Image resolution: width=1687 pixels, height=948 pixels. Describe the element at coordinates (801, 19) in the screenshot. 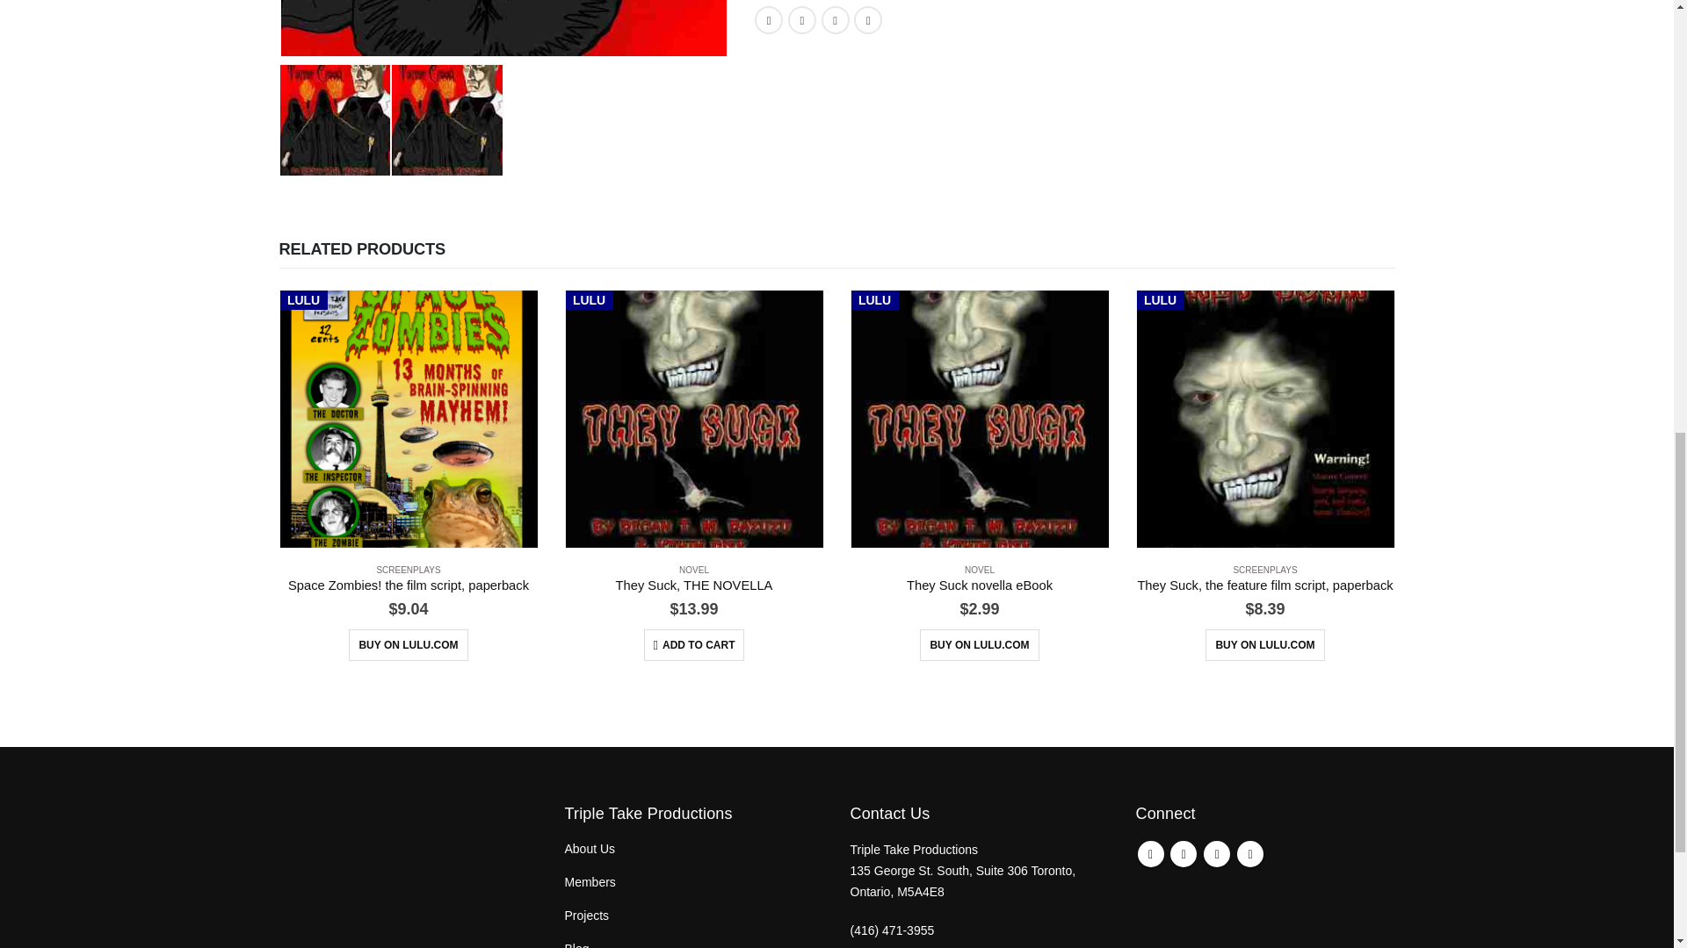

I see `Twitter` at that location.